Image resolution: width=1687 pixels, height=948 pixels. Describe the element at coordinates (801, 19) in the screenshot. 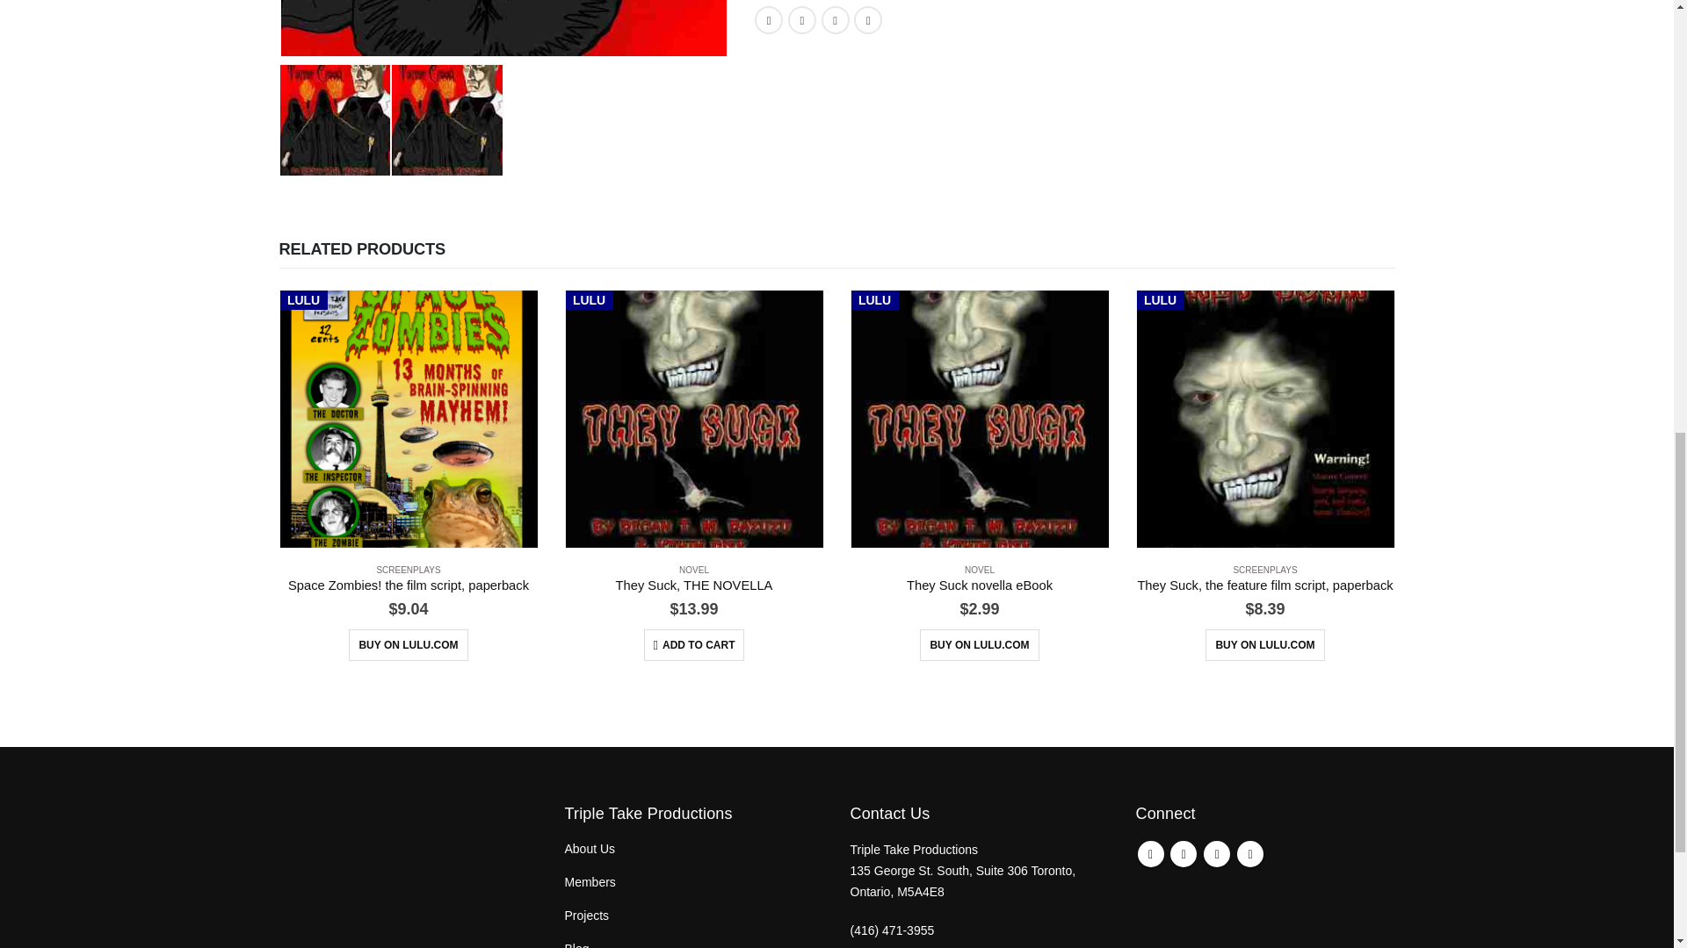

I see `Twitter` at that location.